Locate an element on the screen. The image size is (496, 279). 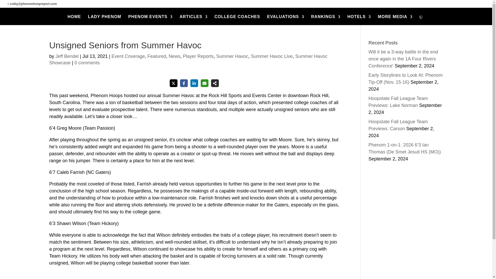
PHENOM EVENTS is located at coordinates (150, 20).